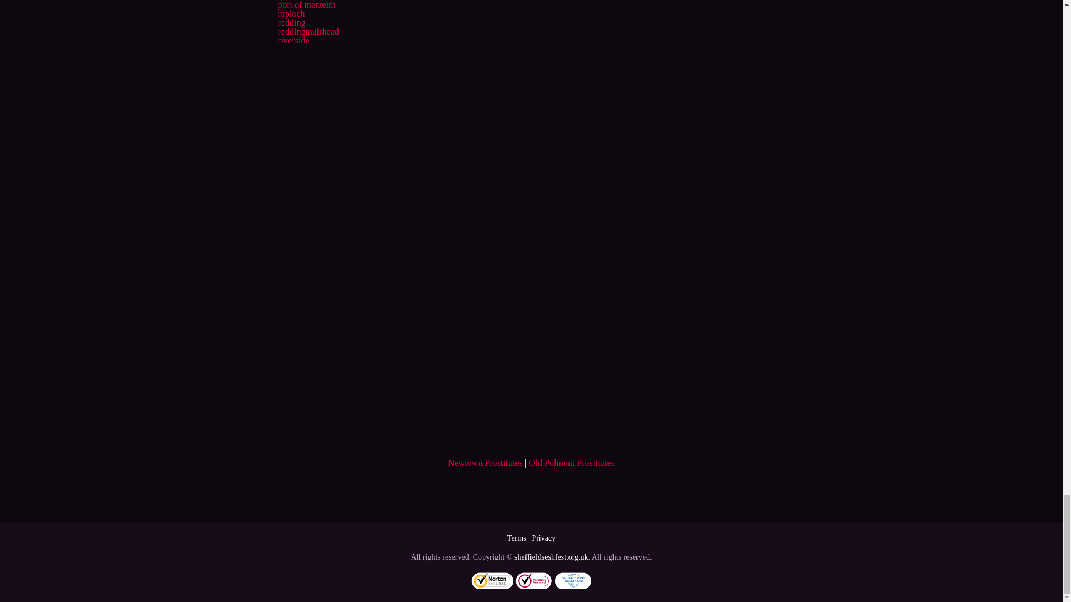  I want to click on reddingmuirhead, so click(308, 31).